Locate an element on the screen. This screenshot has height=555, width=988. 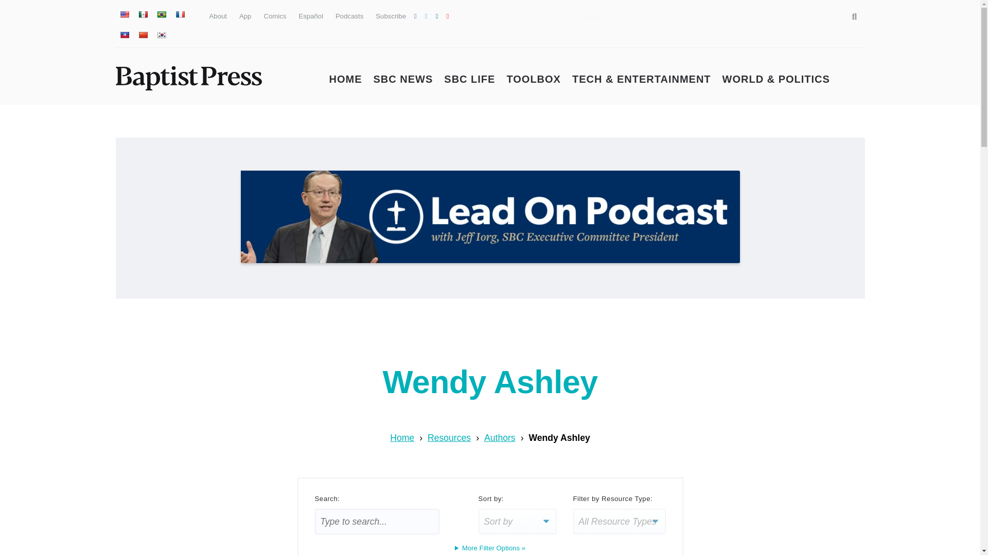
Podcasts is located at coordinates (349, 15).